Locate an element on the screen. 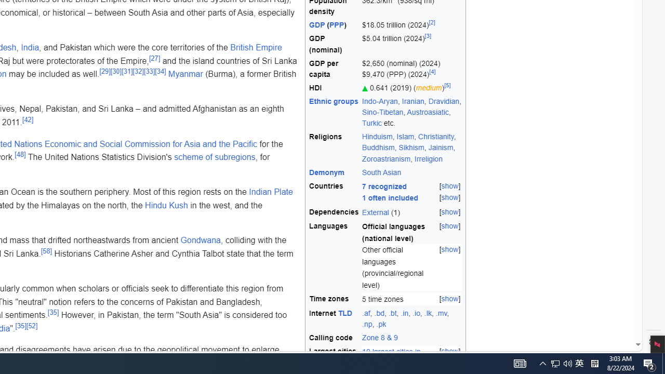 The width and height of the screenshot is (665, 374). [5] is located at coordinates (447, 85).